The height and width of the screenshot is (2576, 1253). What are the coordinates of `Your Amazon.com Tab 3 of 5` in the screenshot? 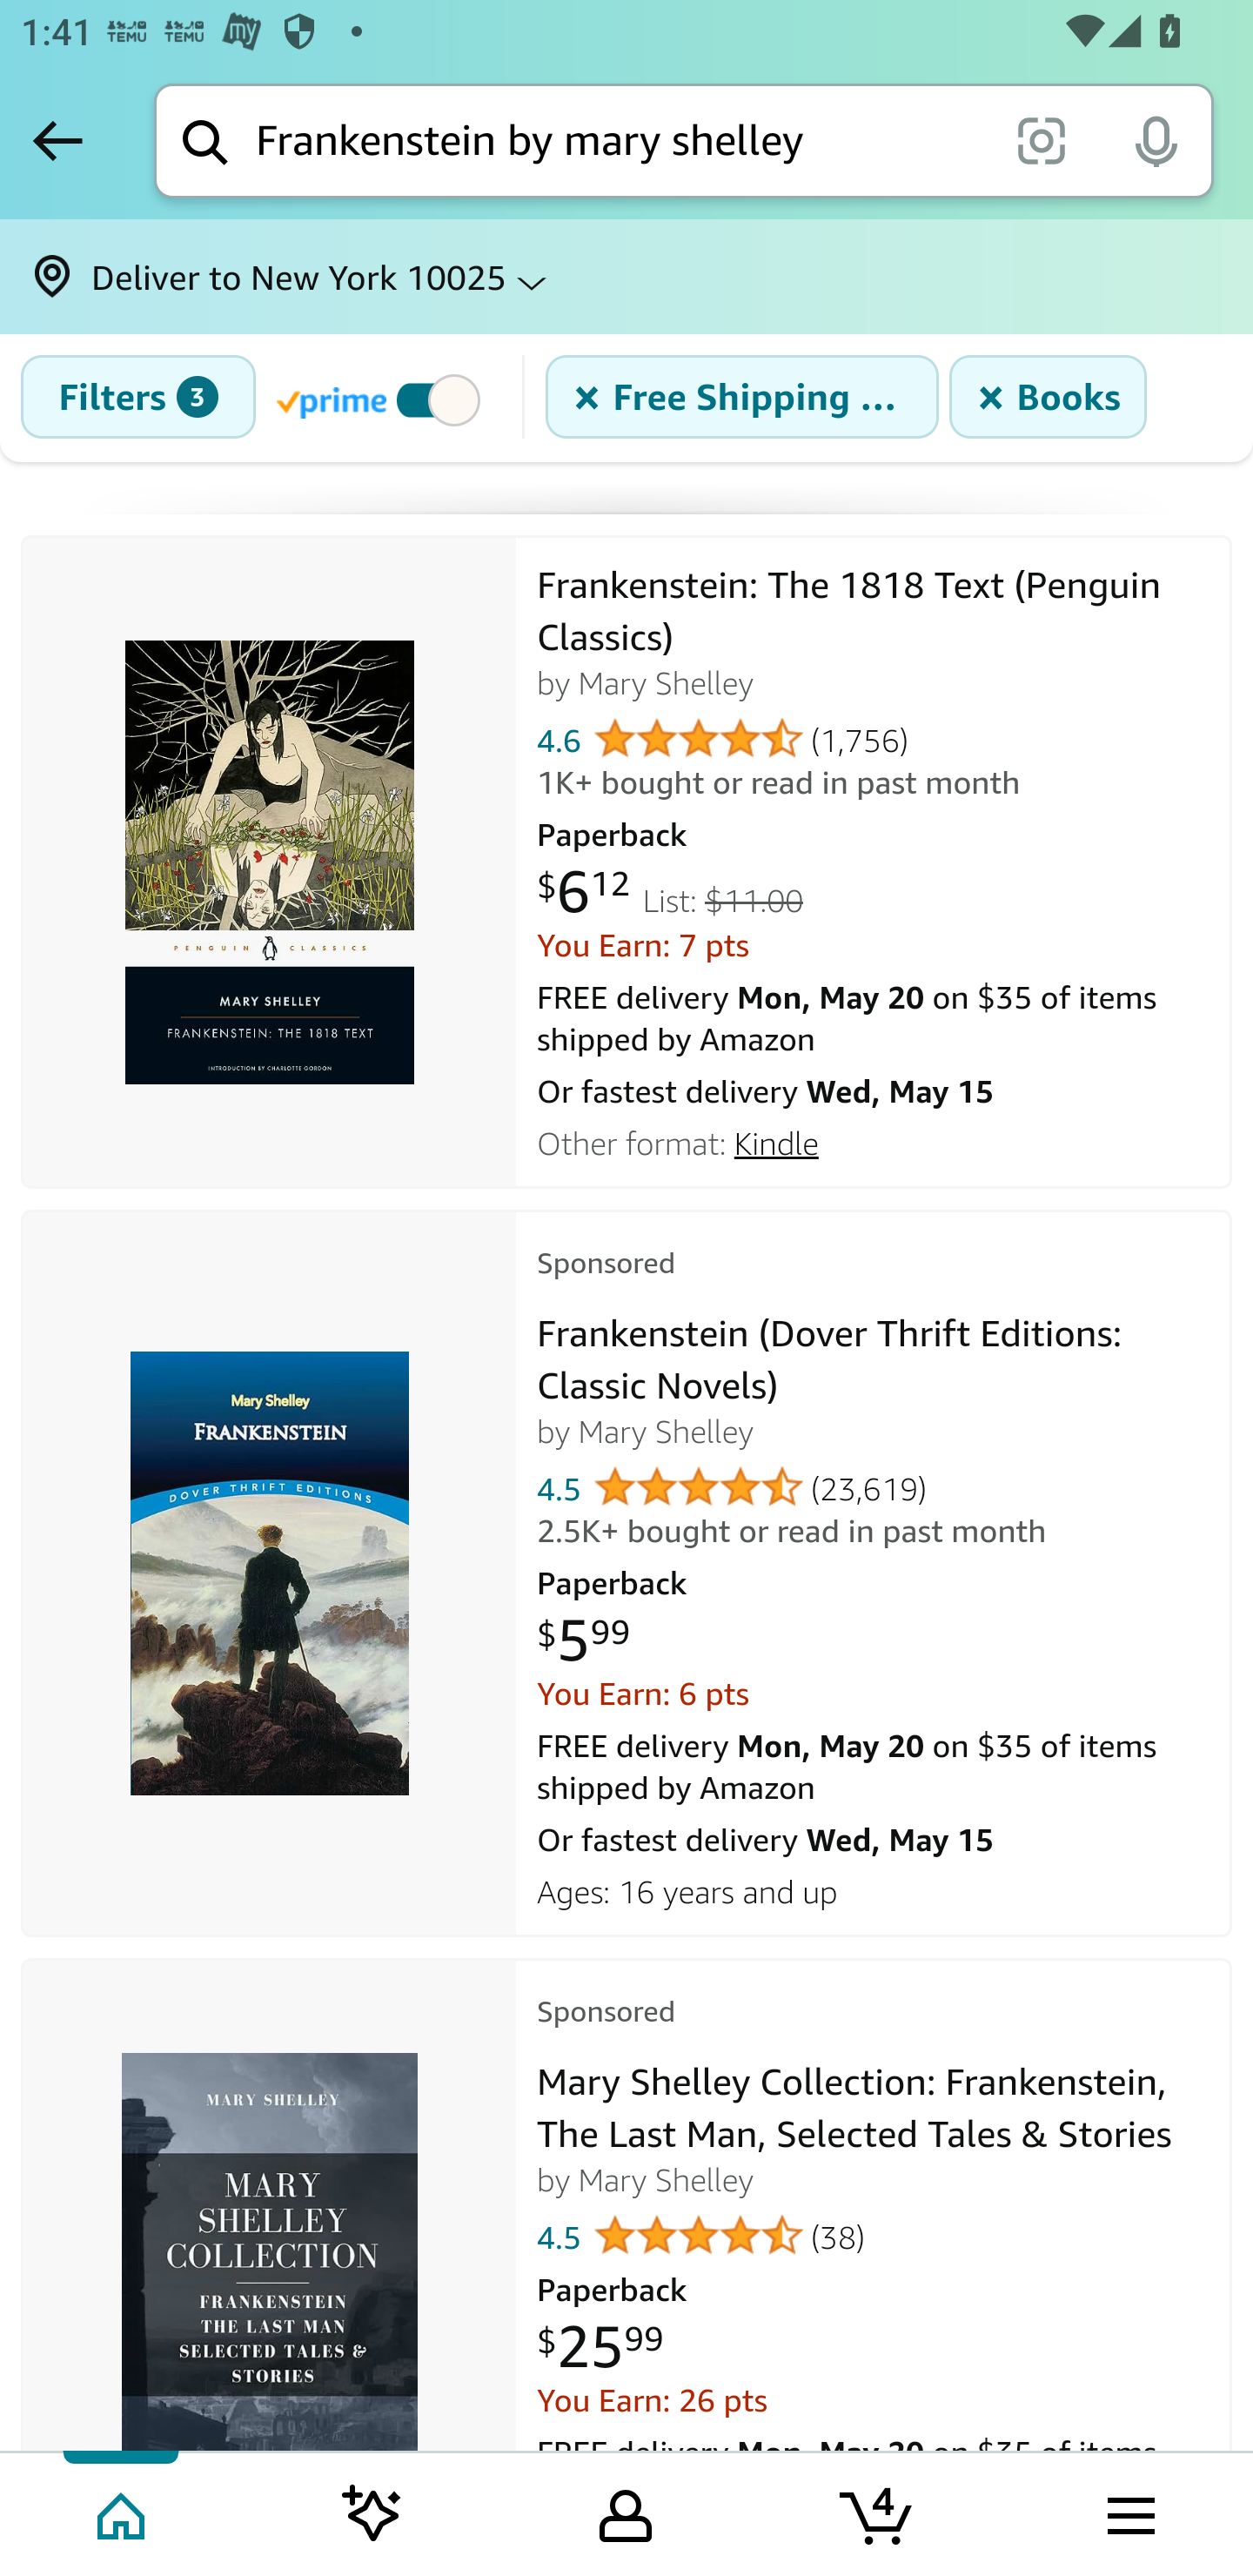 It's located at (626, 2512).